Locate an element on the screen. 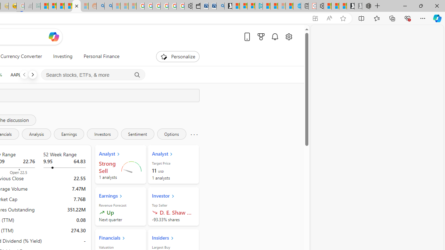 The height and width of the screenshot is (250, 445). Earnings is located at coordinates (69, 134).